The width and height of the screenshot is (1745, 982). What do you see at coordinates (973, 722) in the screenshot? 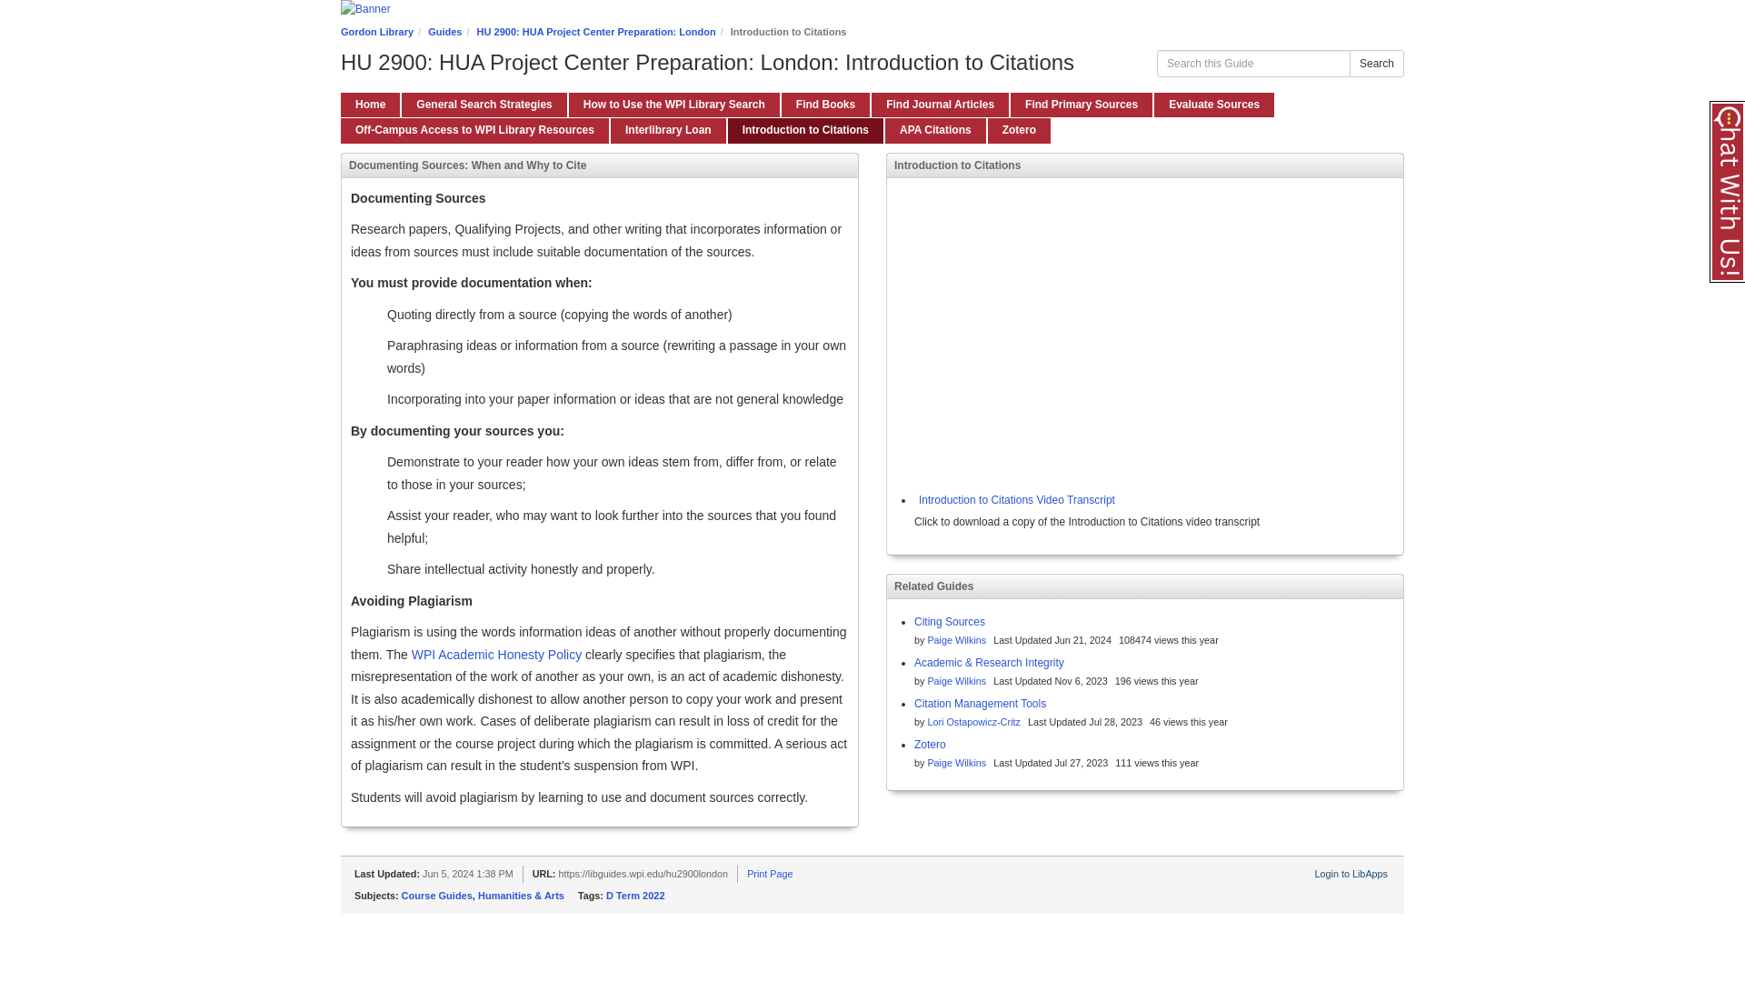
I see `Lori Ostapowicz-Critz` at bounding box center [973, 722].